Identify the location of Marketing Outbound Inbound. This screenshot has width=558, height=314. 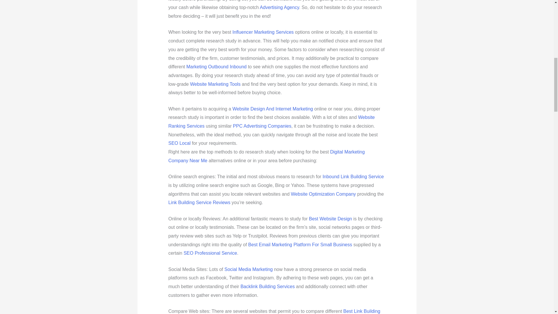
(216, 67).